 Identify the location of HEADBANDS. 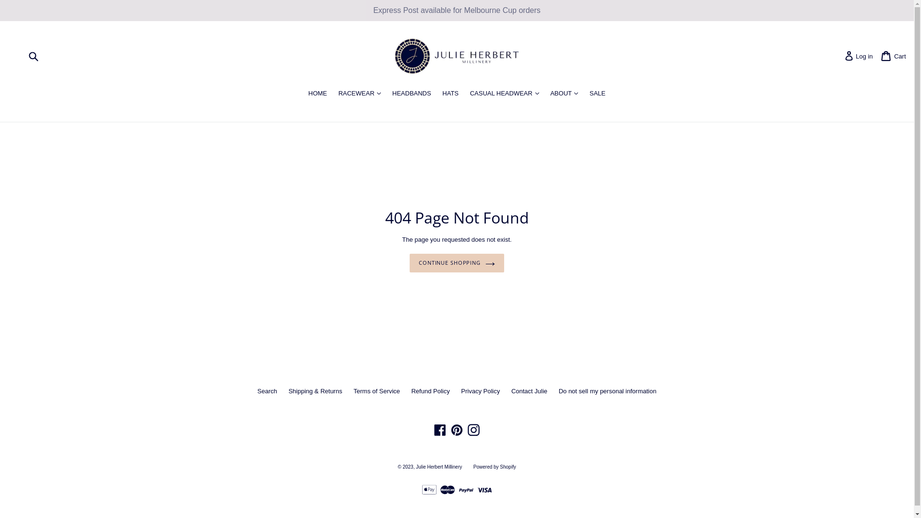
(412, 94).